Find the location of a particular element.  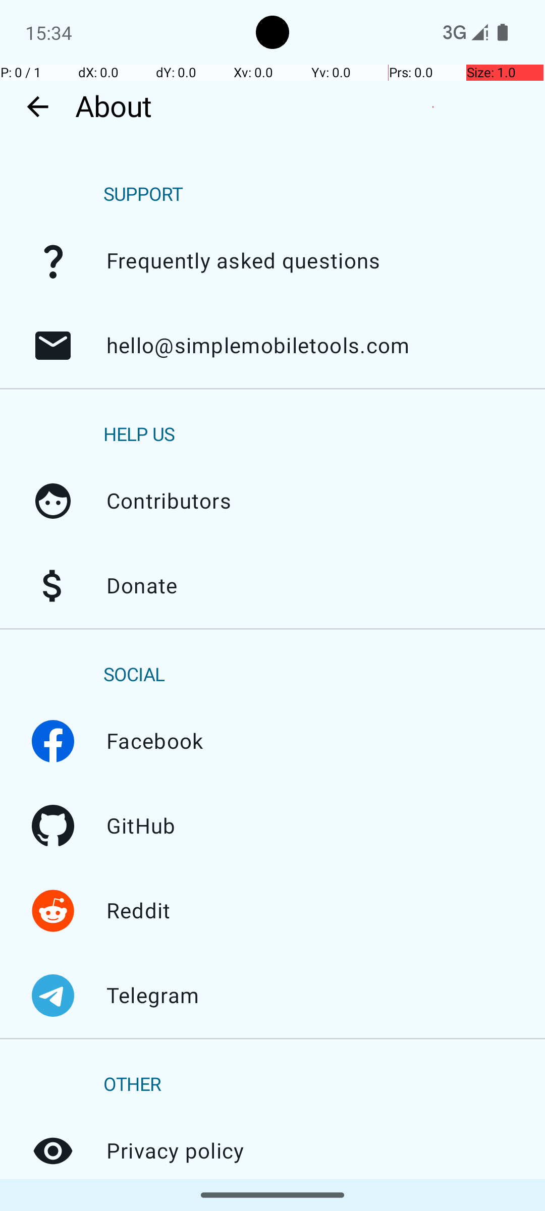

Telegram is located at coordinates (53, 996).